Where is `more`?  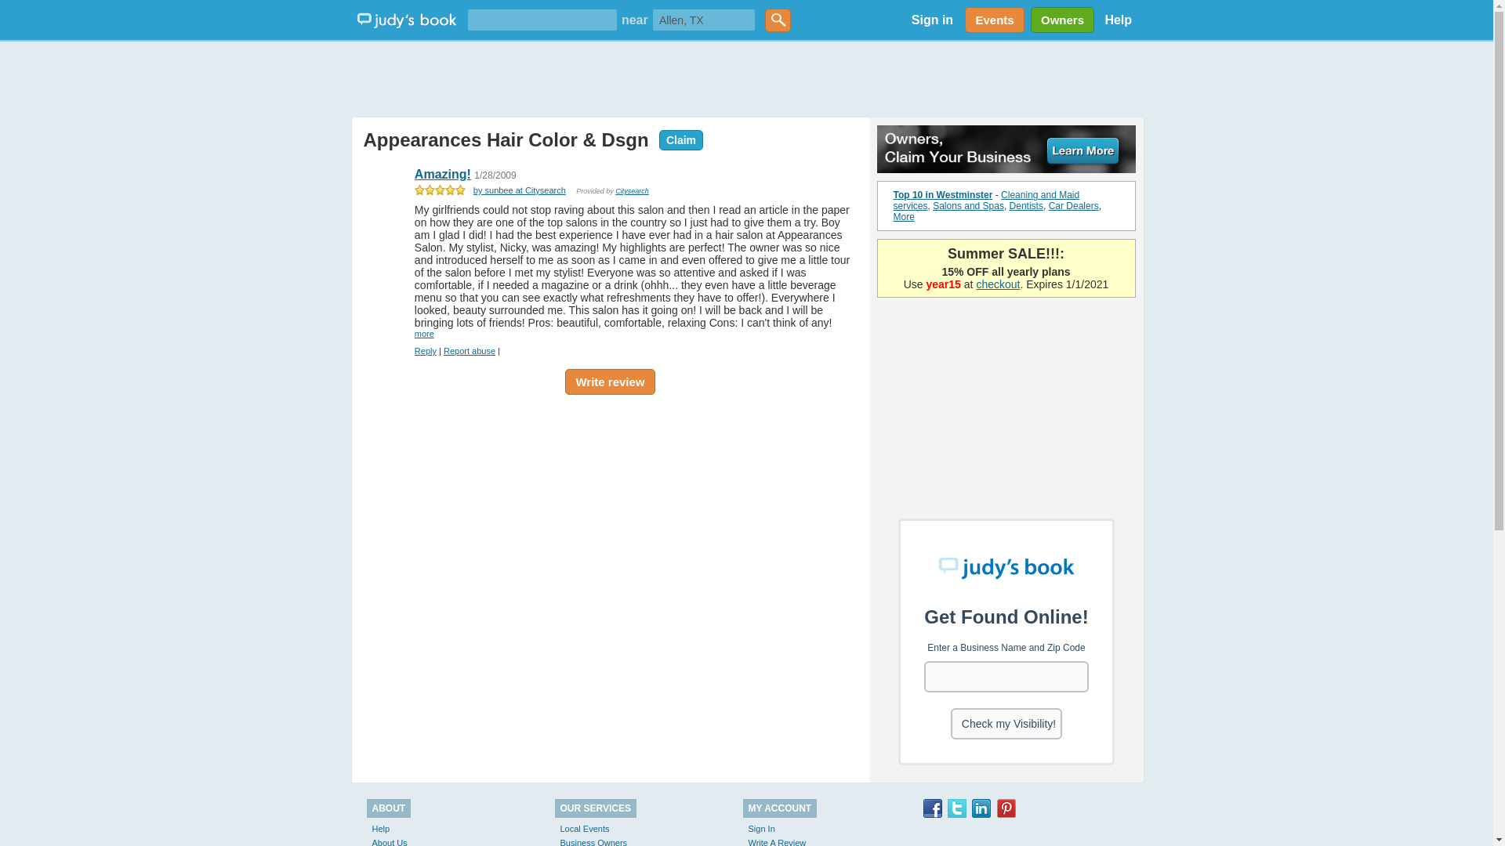 more is located at coordinates (425, 334).